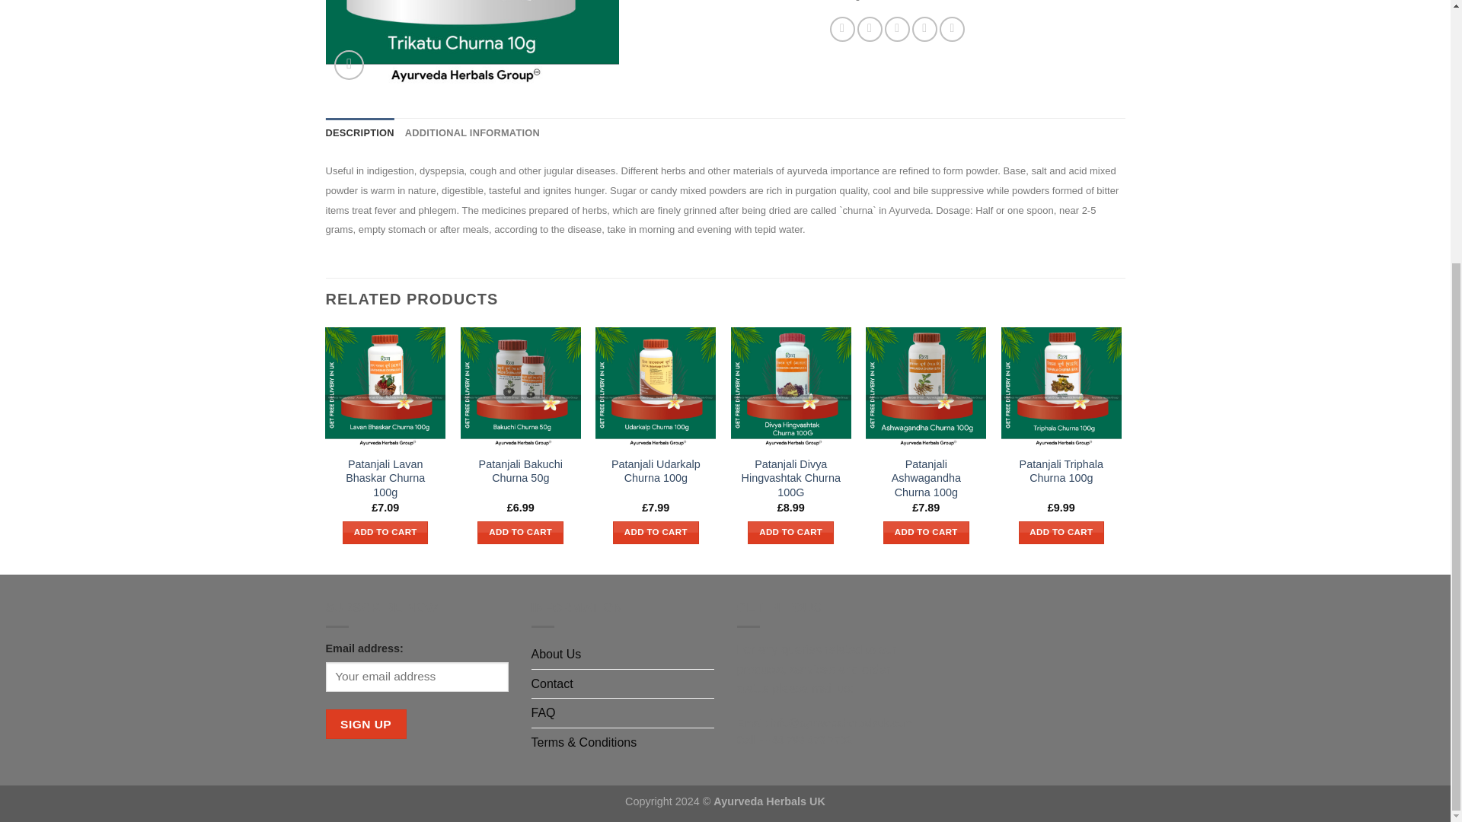 The height and width of the screenshot is (822, 1462). I want to click on LH1 copy, so click(486, 43).